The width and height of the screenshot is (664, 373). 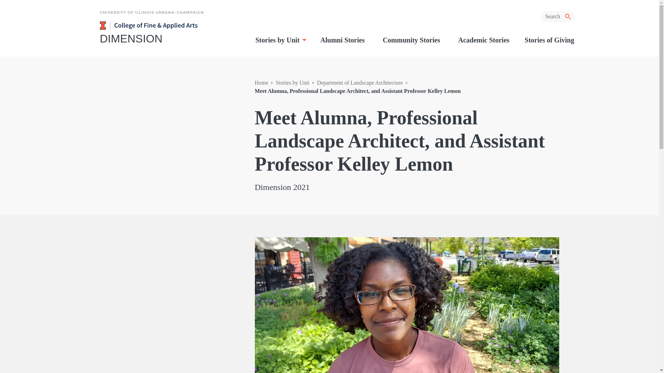 What do you see at coordinates (169, 38) in the screenshot?
I see `DIMENSION` at bounding box center [169, 38].